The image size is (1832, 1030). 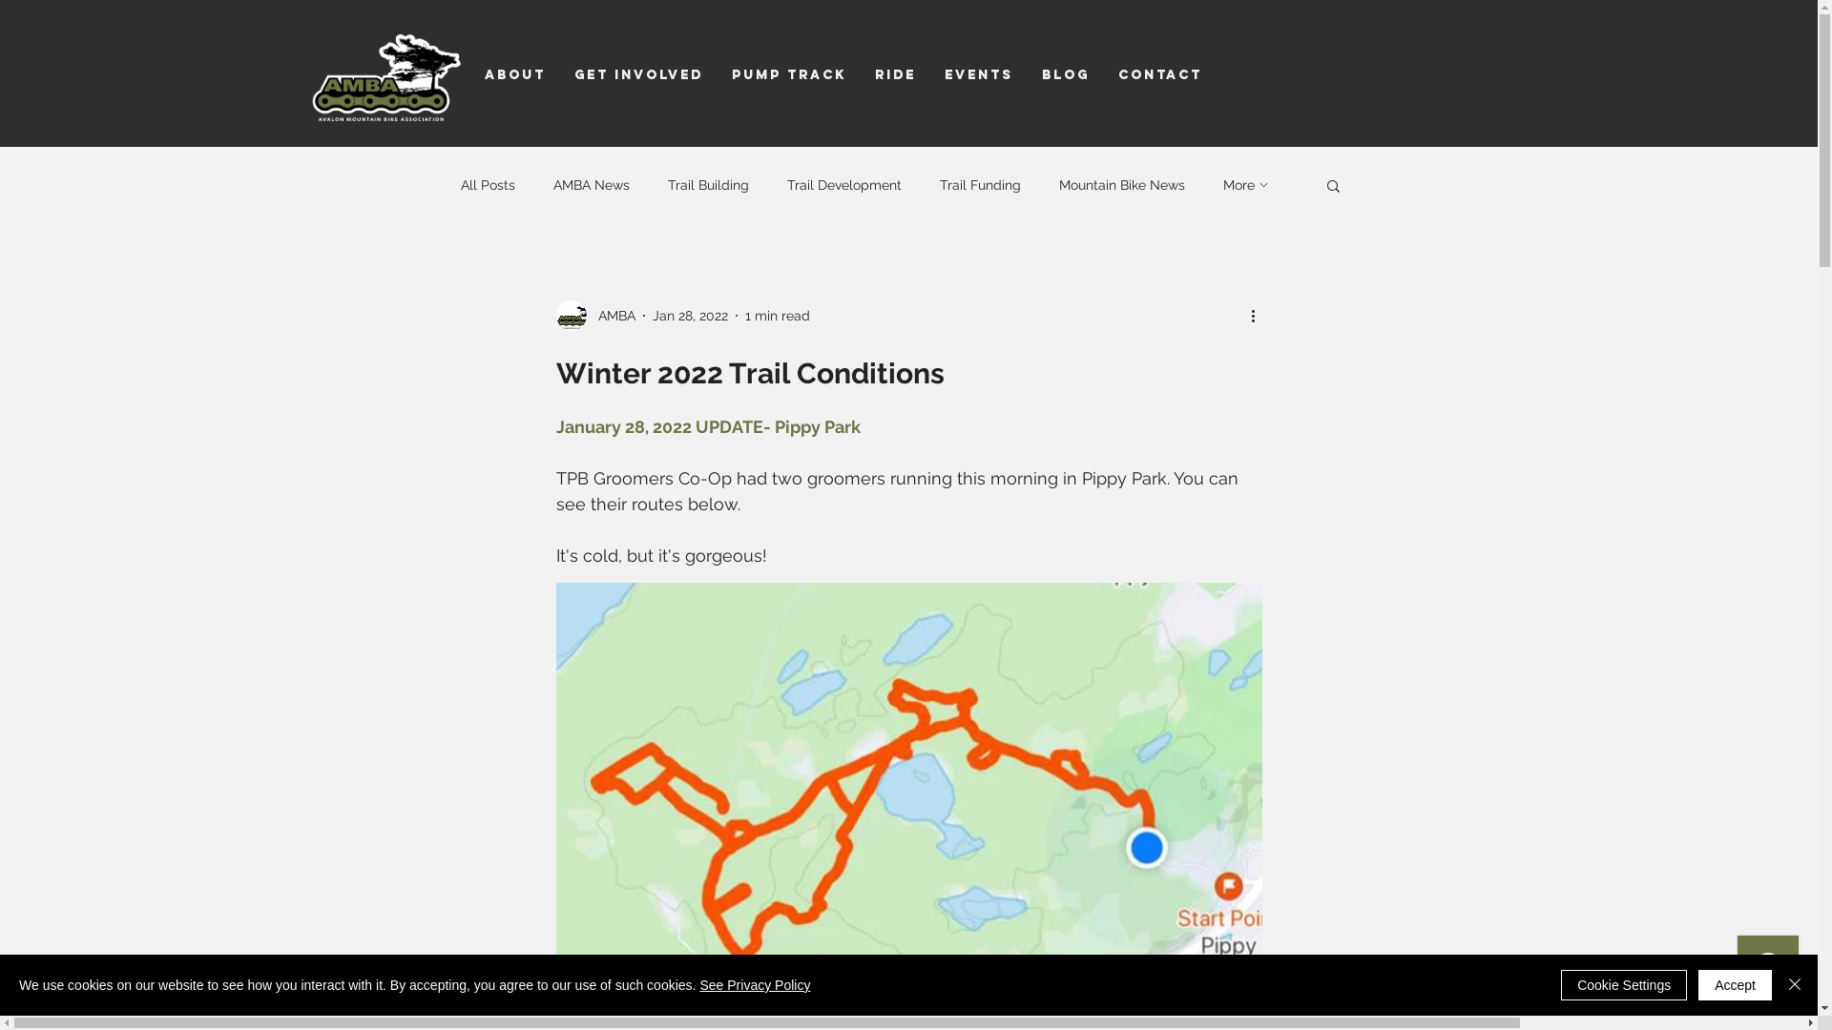 I want to click on ABOUT, so click(x=513, y=74).